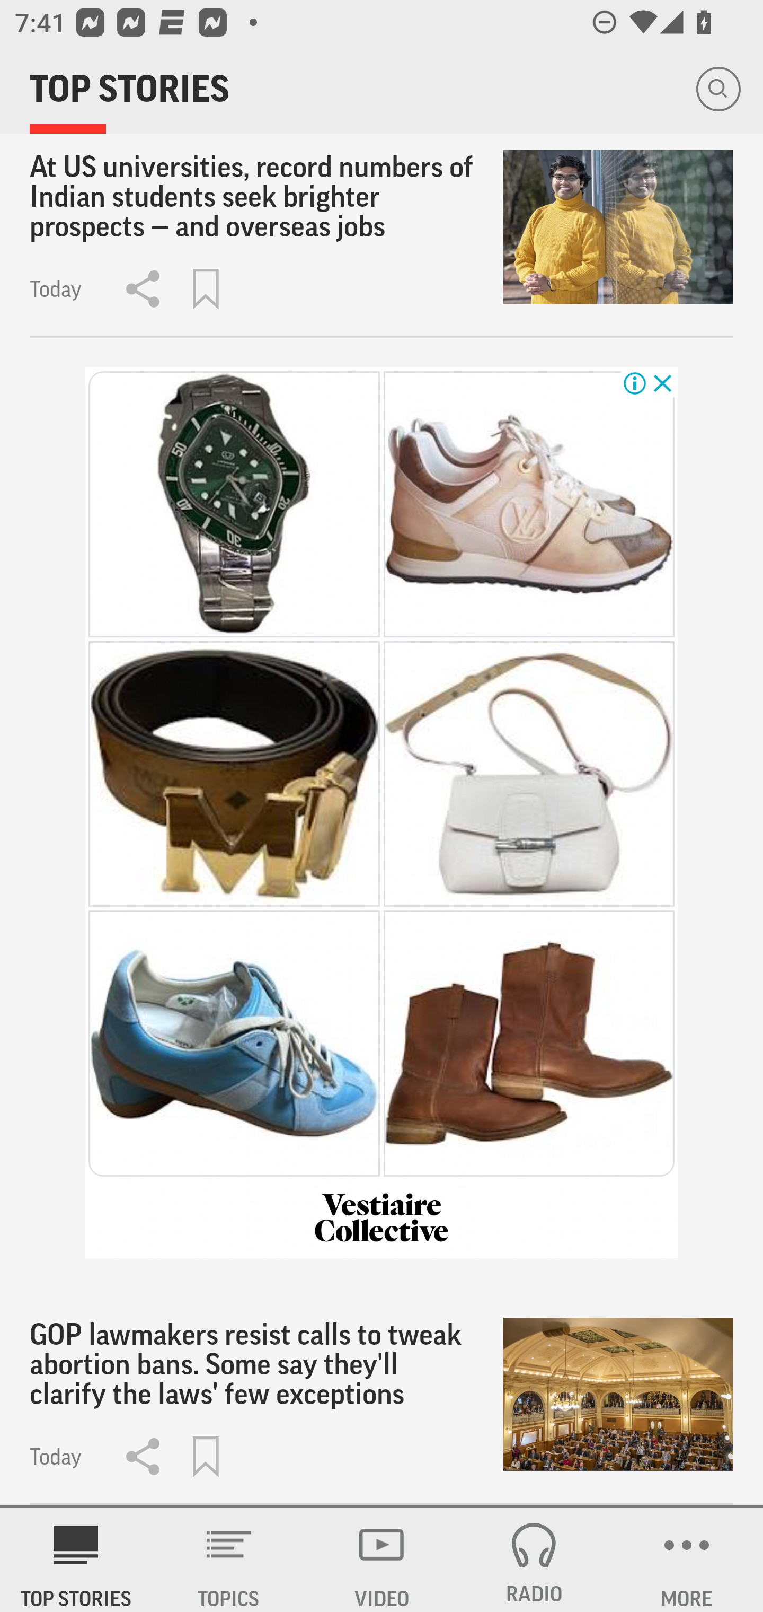  I want to click on %3Fproduct_id%3D36769820%26setLocale%3D18.en, so click(530, 1044).